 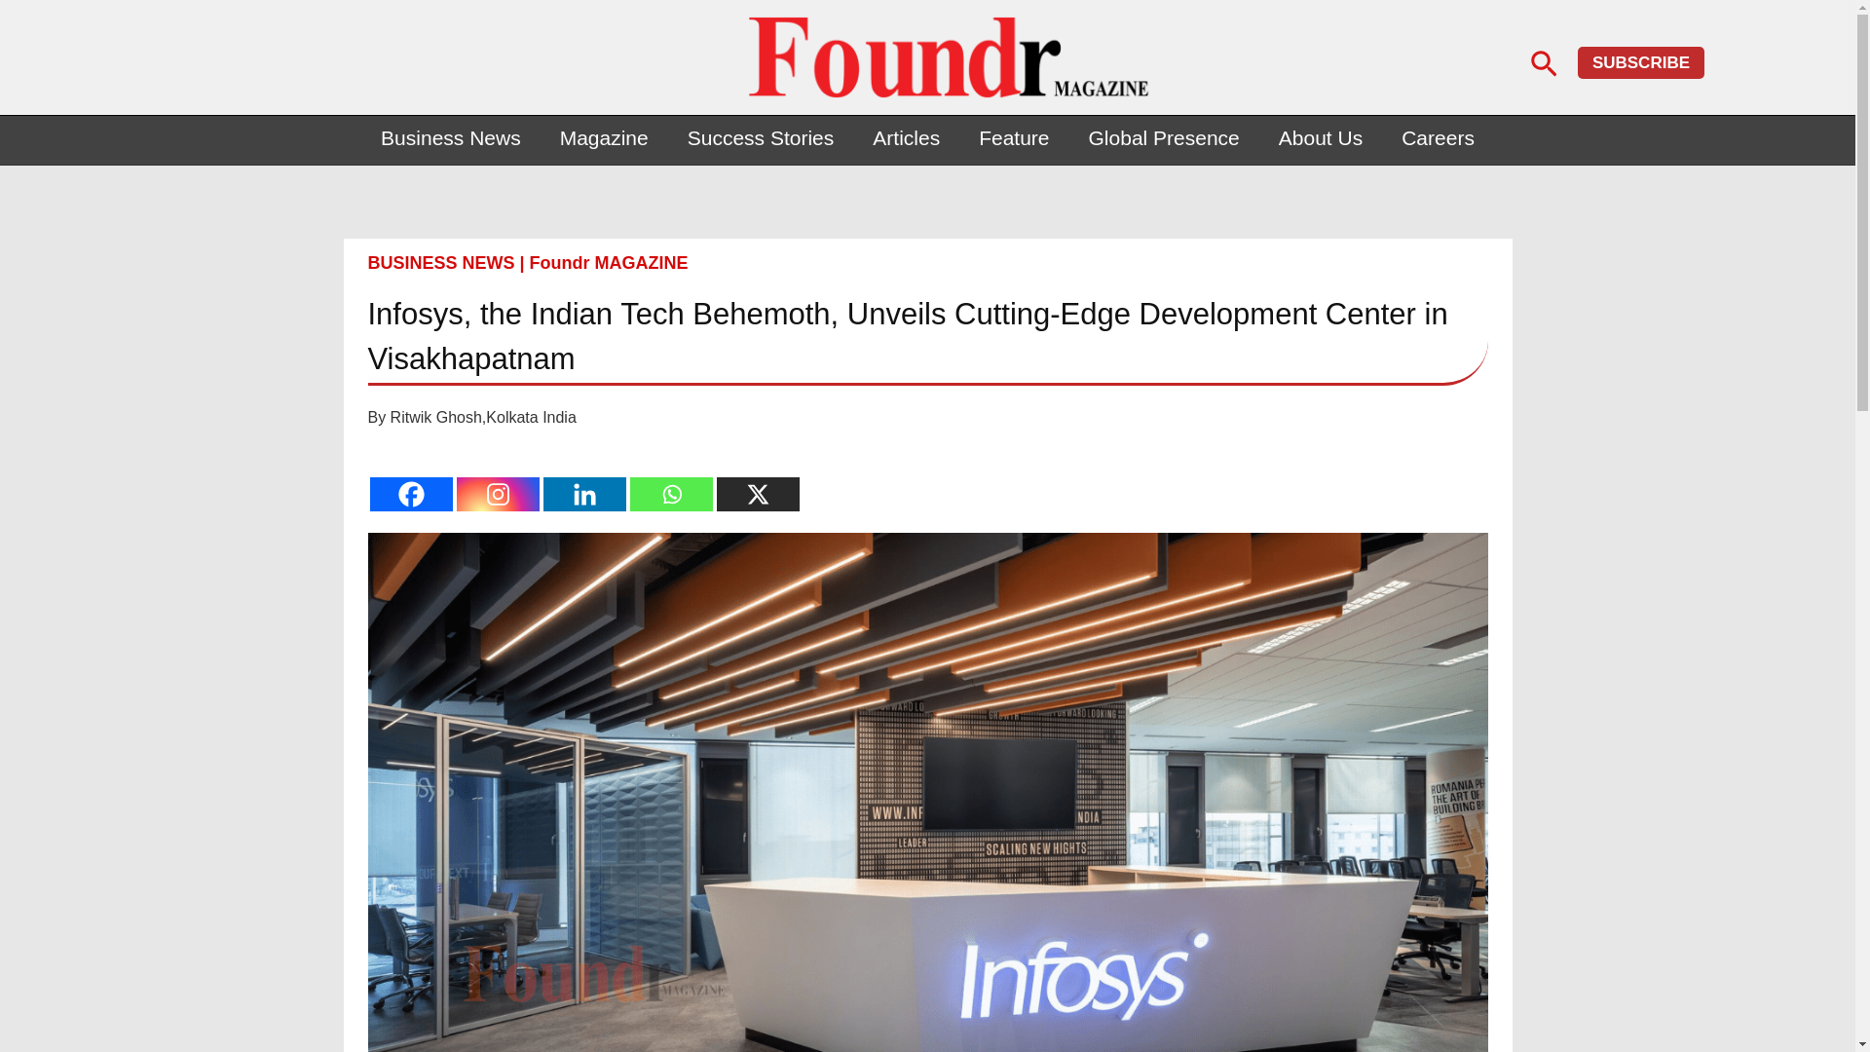 What do you see at coordinates (906, 138) in the screenshot?
I see `Articles` at bounding box center [906, 138].